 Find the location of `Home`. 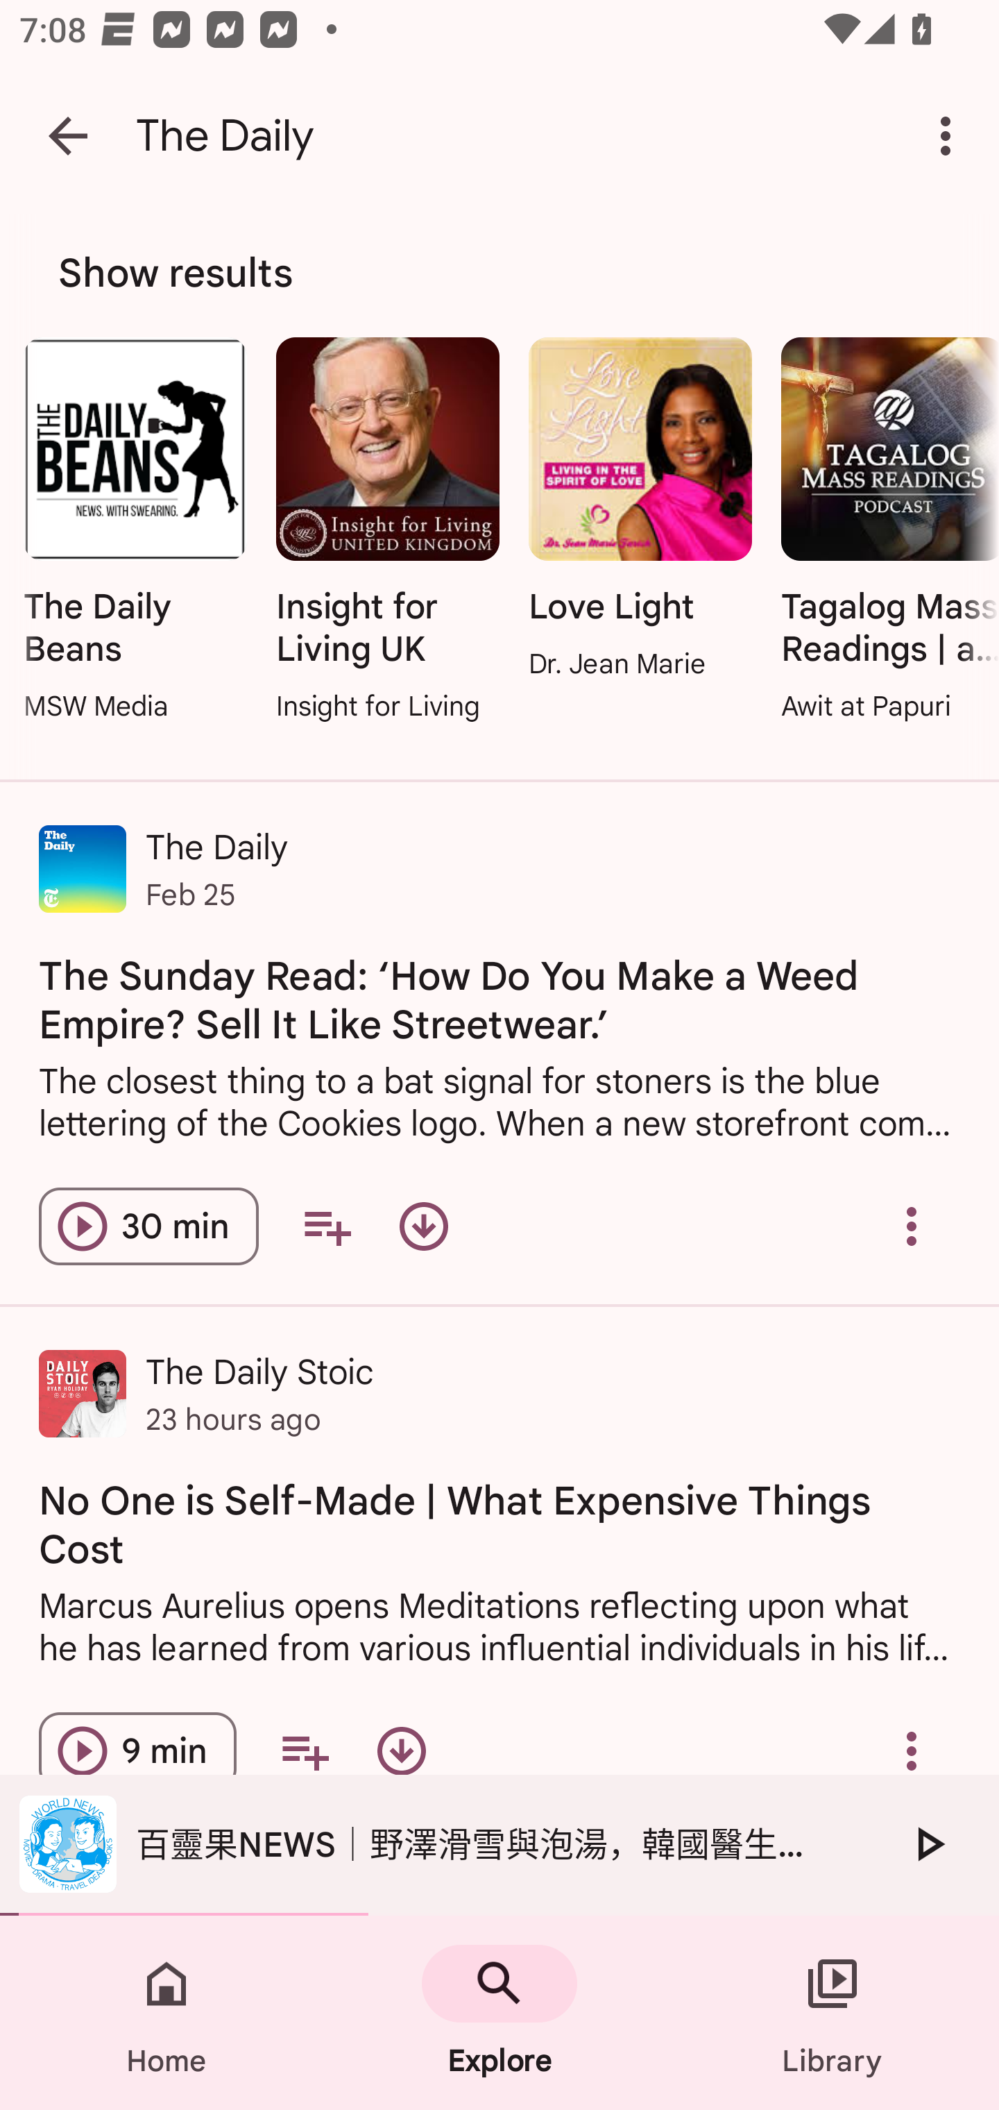

Home is located at coordinates (166, 2013).